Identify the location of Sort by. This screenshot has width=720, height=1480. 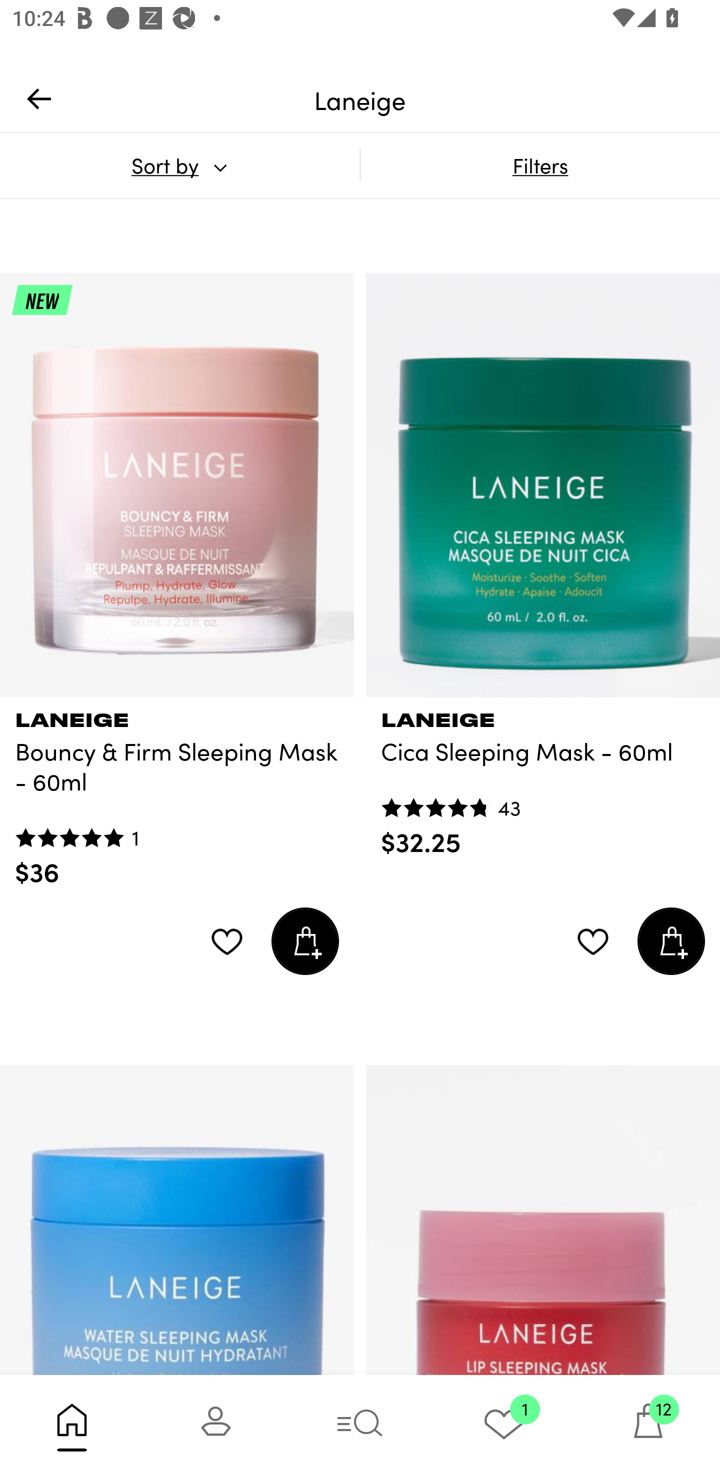
(179, 165).